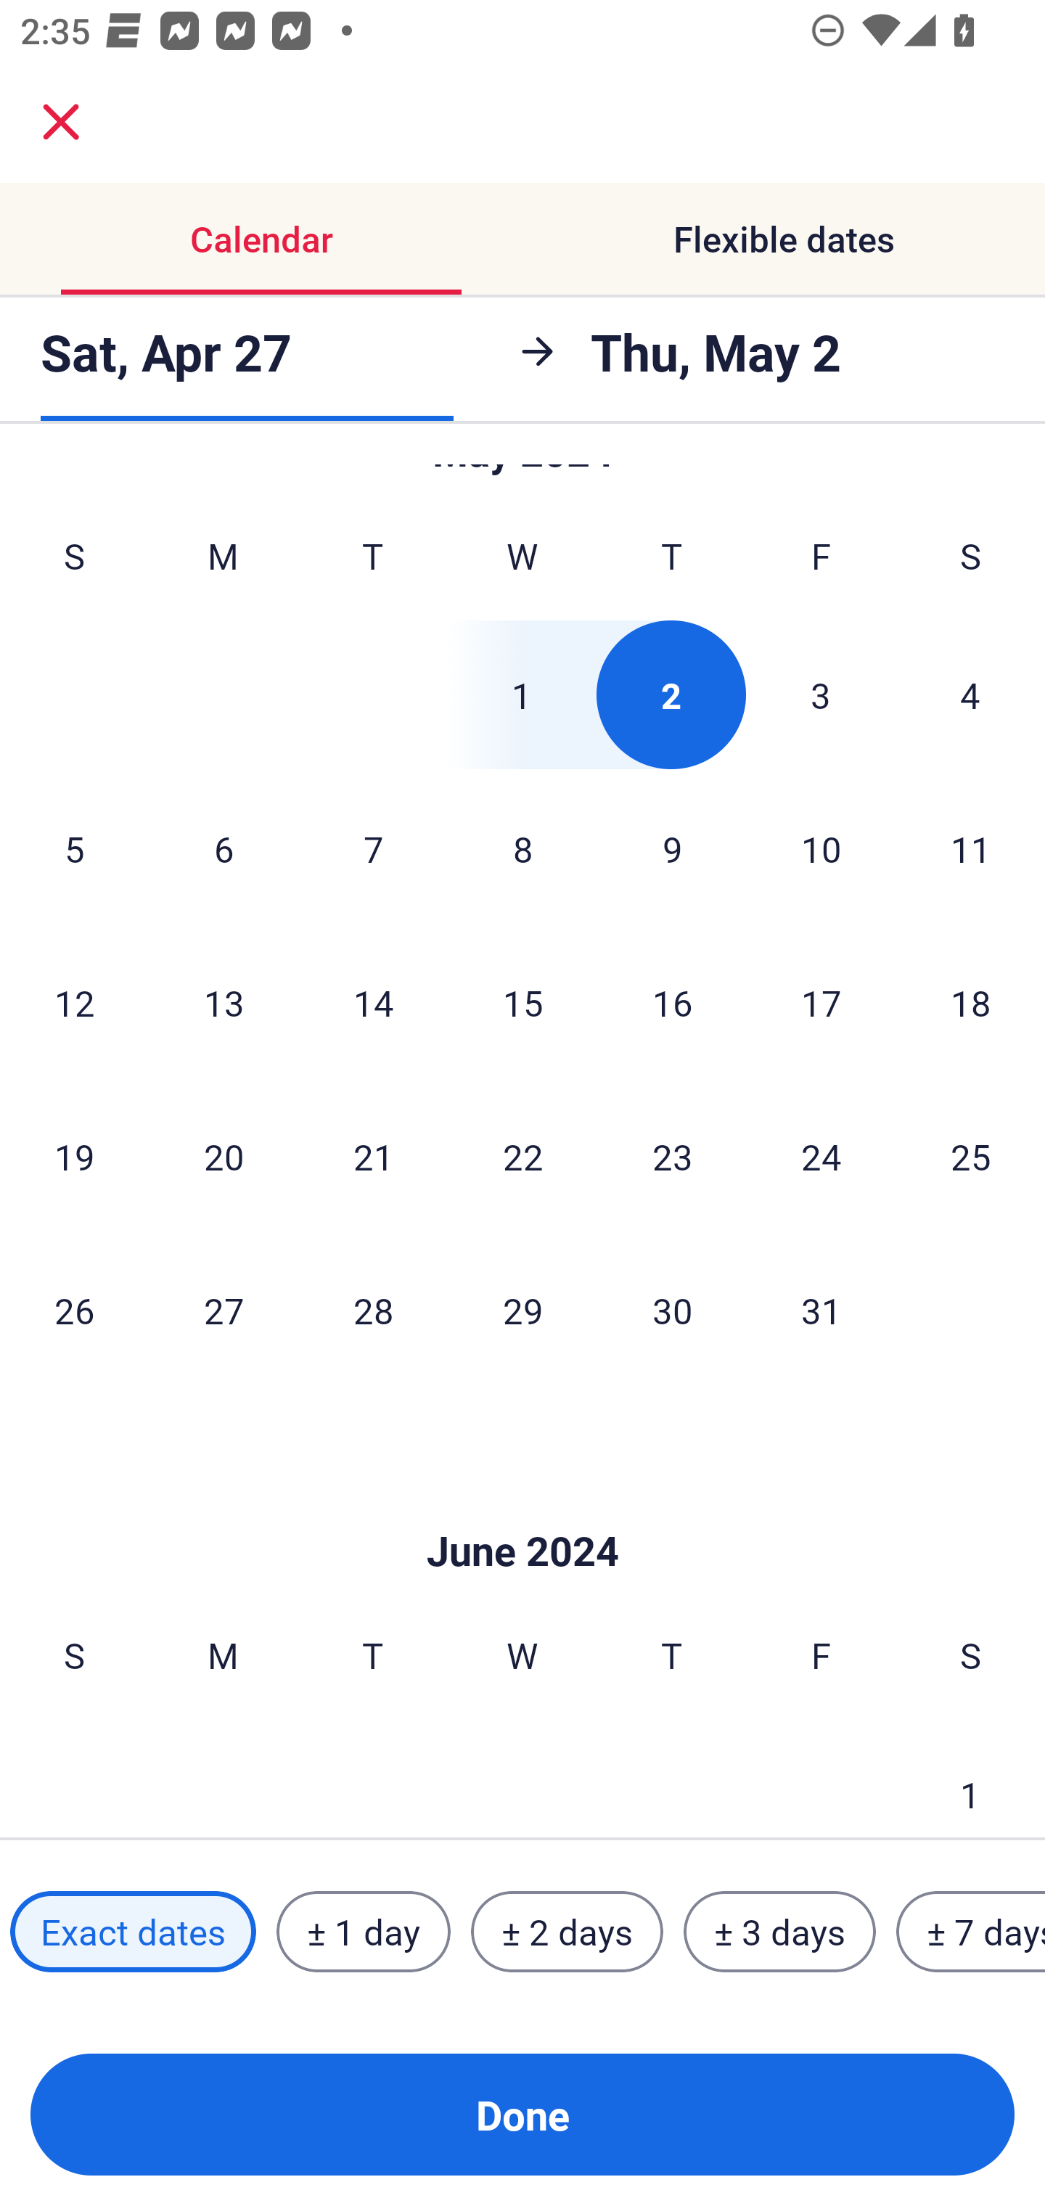 The image size is (1045, 2206). What do you see at coordinates (522, 1311) in the screenshot?
I see `29 Wednesday, May 29, 2024` at bounding box center [522, 1311].